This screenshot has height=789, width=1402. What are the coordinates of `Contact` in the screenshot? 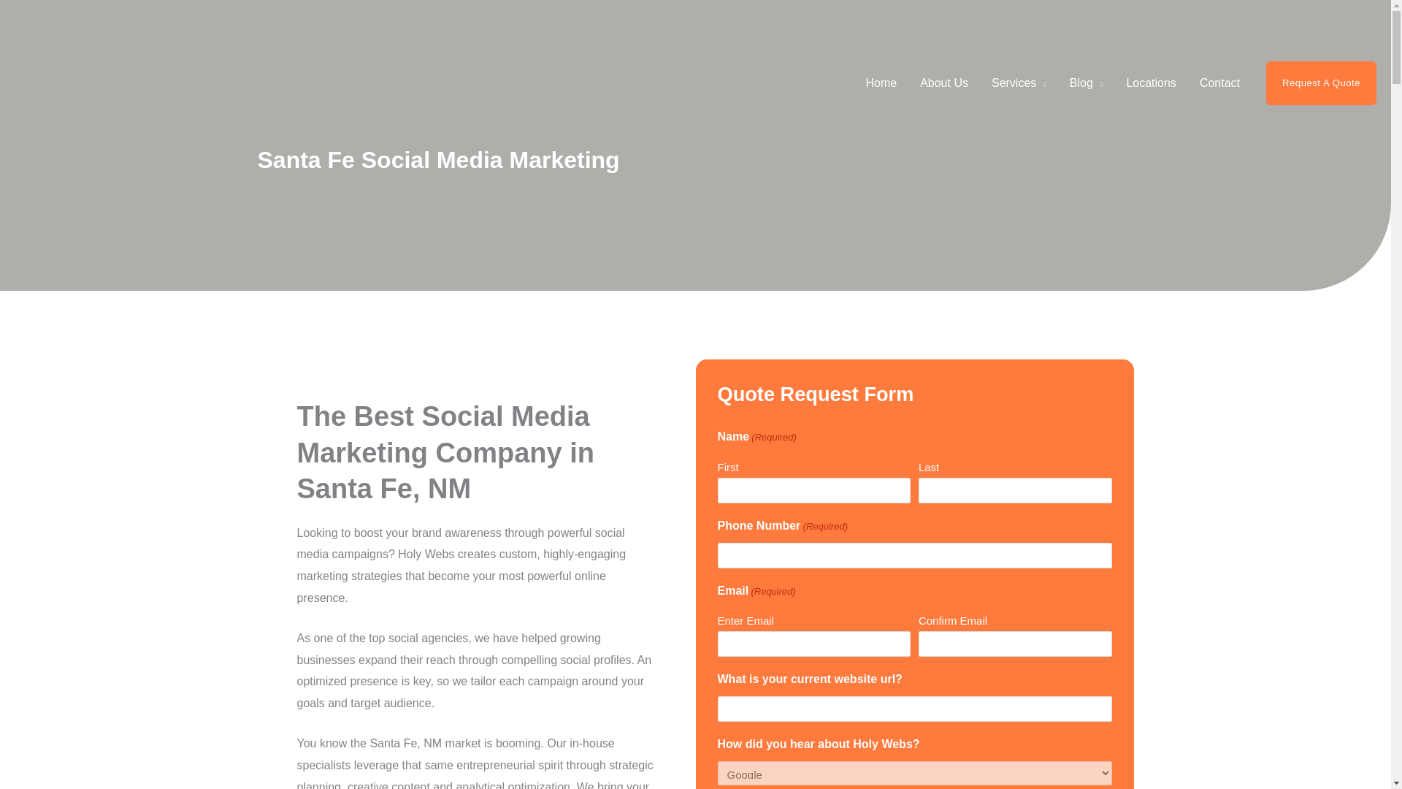 It's located at (1219, 83).